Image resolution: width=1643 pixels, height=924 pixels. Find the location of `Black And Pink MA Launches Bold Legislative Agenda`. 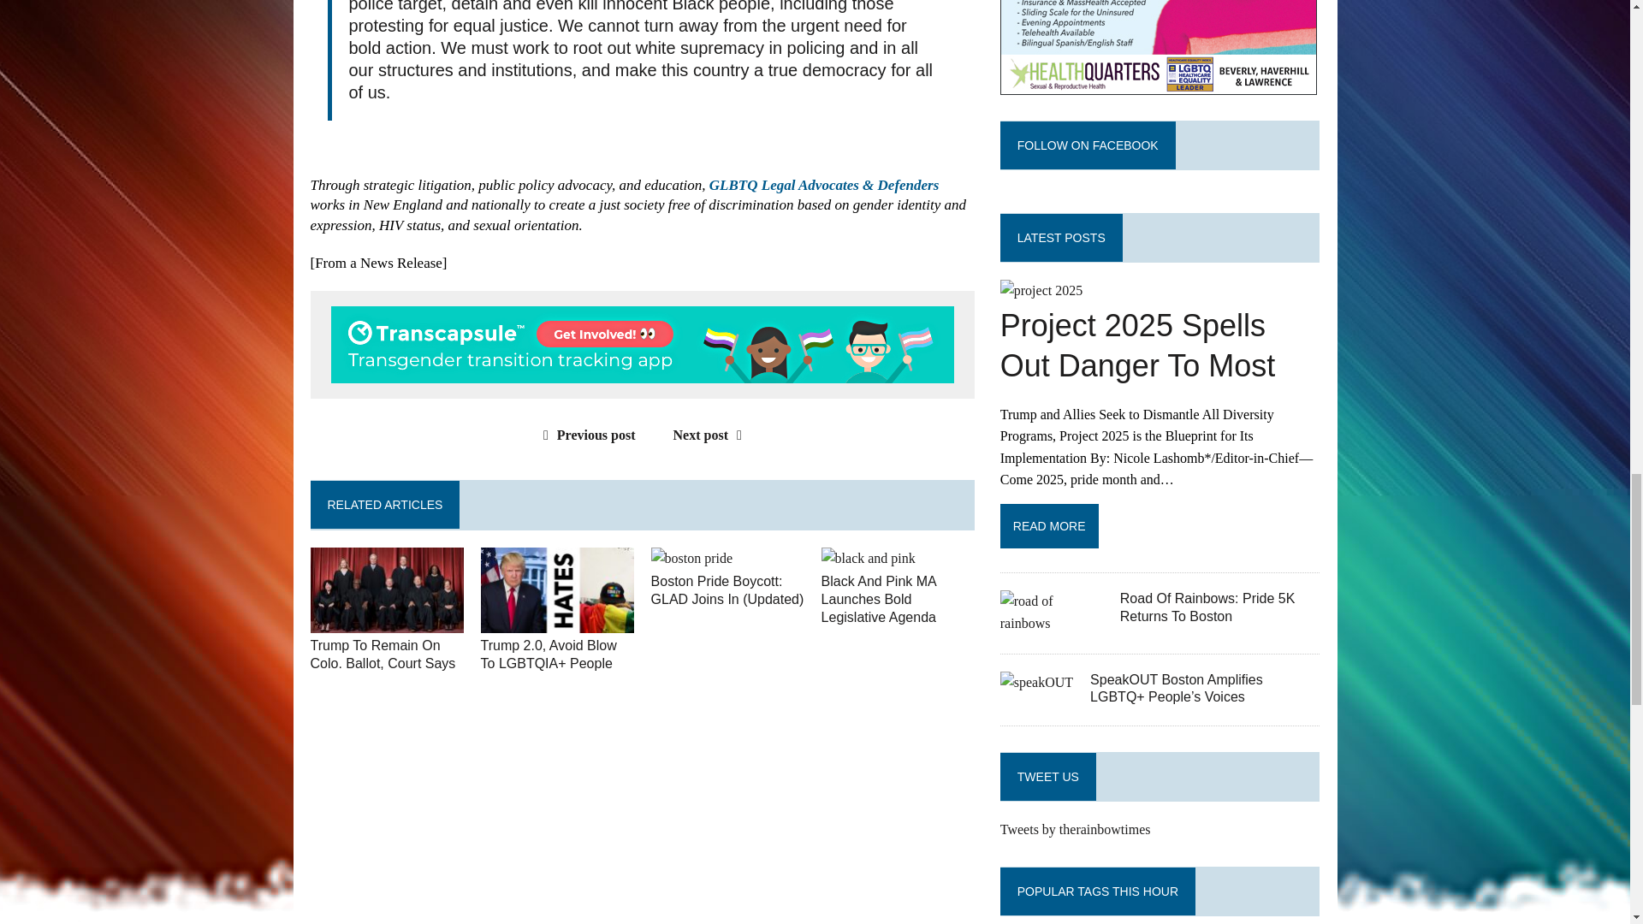

Black And Pink MA Launches Bold Legislative Agenda is located at coordinates (868, 558).